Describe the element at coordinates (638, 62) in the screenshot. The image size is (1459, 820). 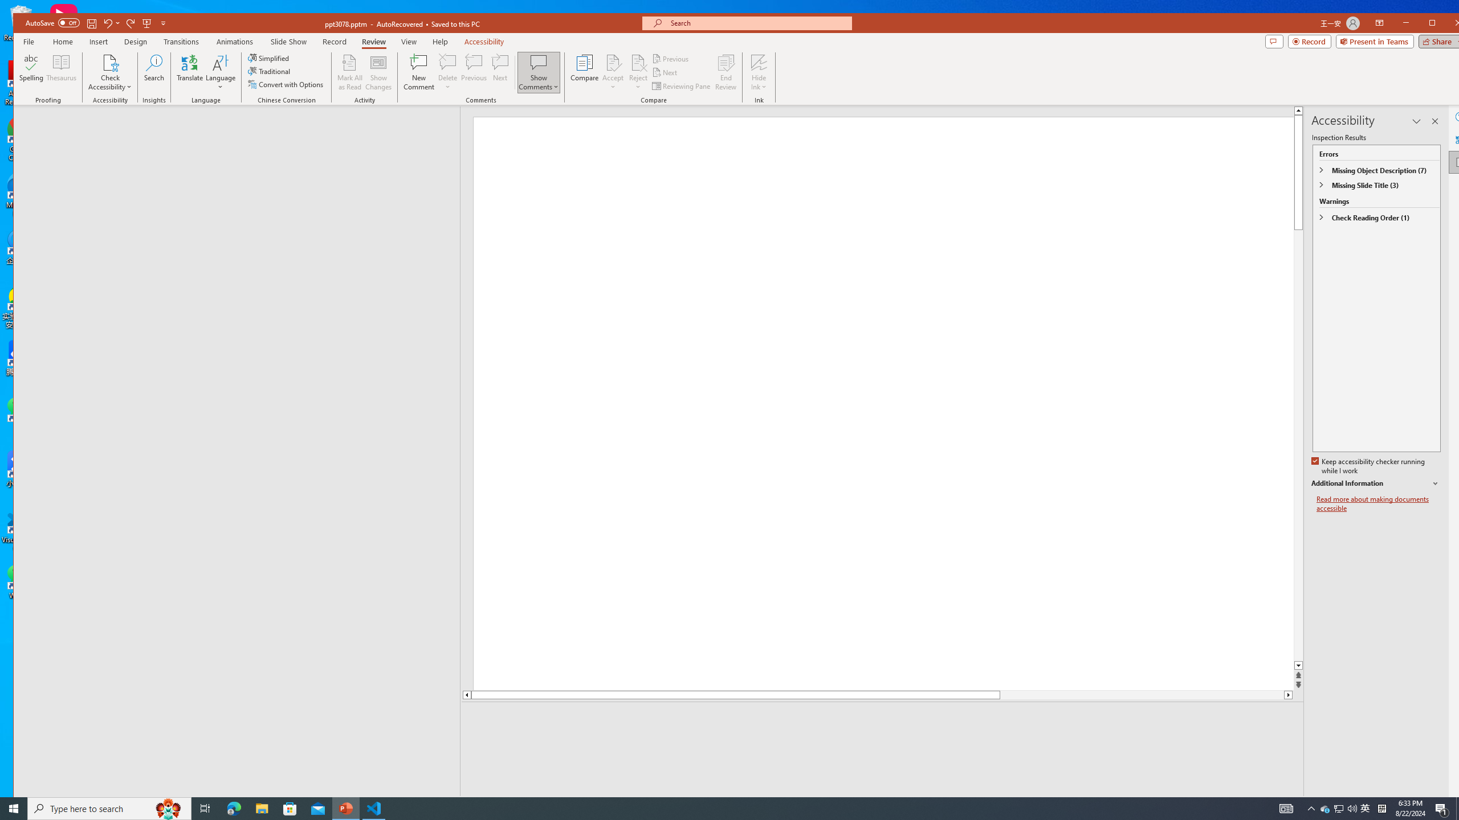
I see `Reject Change` at that location.